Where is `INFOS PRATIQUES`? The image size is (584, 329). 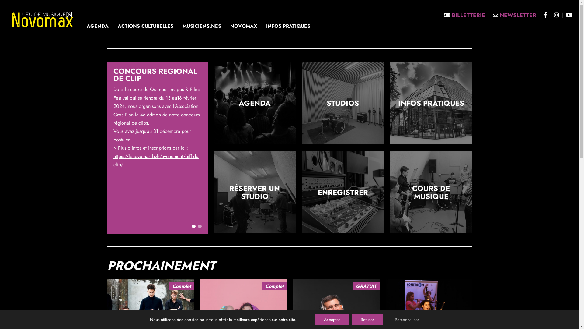 INFOS PRATIQUES is located at coordinates (288, 26).